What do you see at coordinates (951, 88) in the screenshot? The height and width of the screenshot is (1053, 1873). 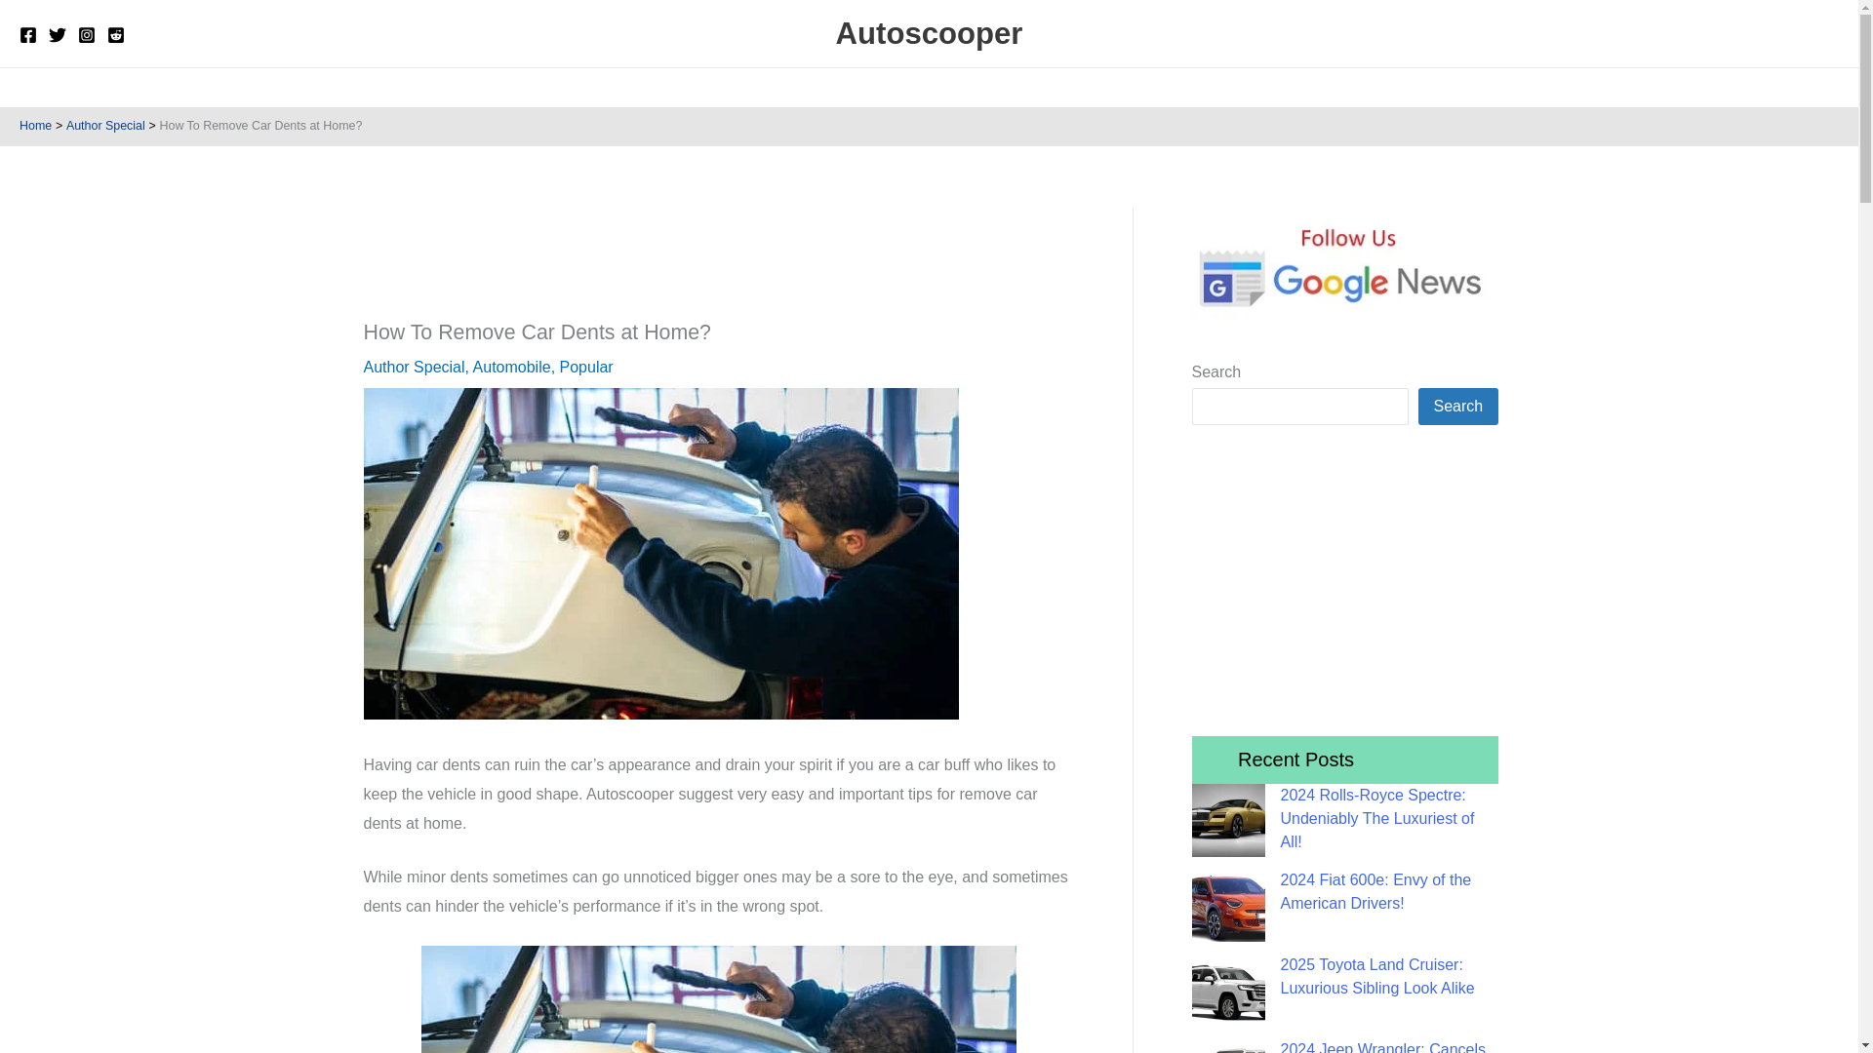 I see `Automobile` at bounding box center [951, 88].